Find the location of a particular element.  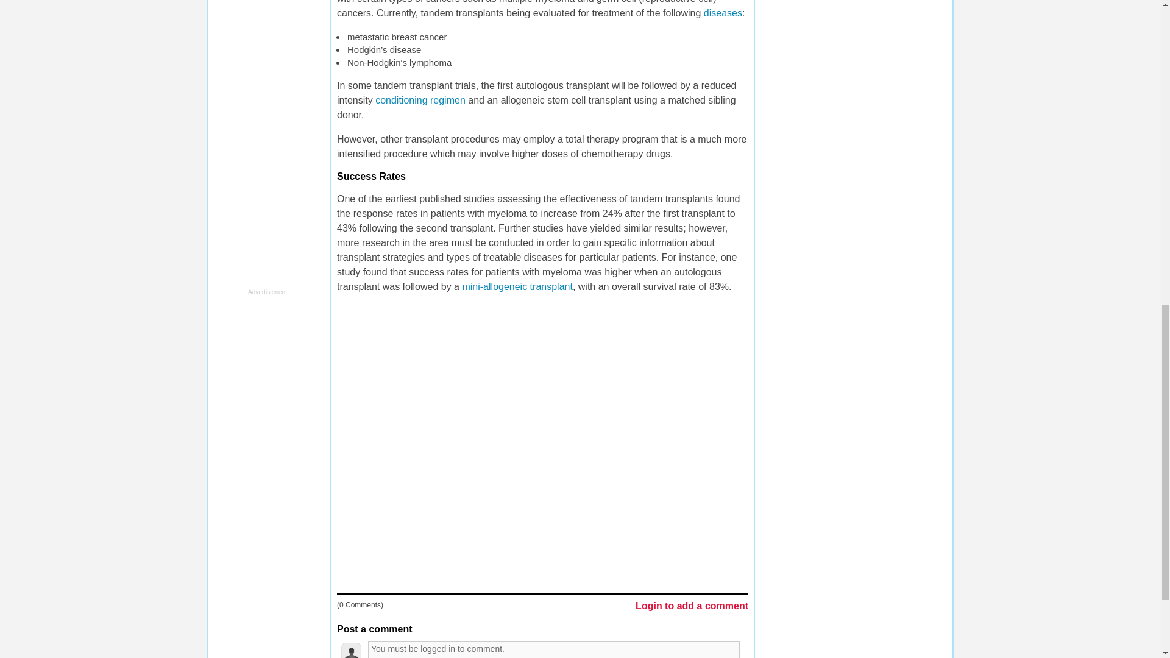

conditioning regimen is located at coordinates (420, 100).